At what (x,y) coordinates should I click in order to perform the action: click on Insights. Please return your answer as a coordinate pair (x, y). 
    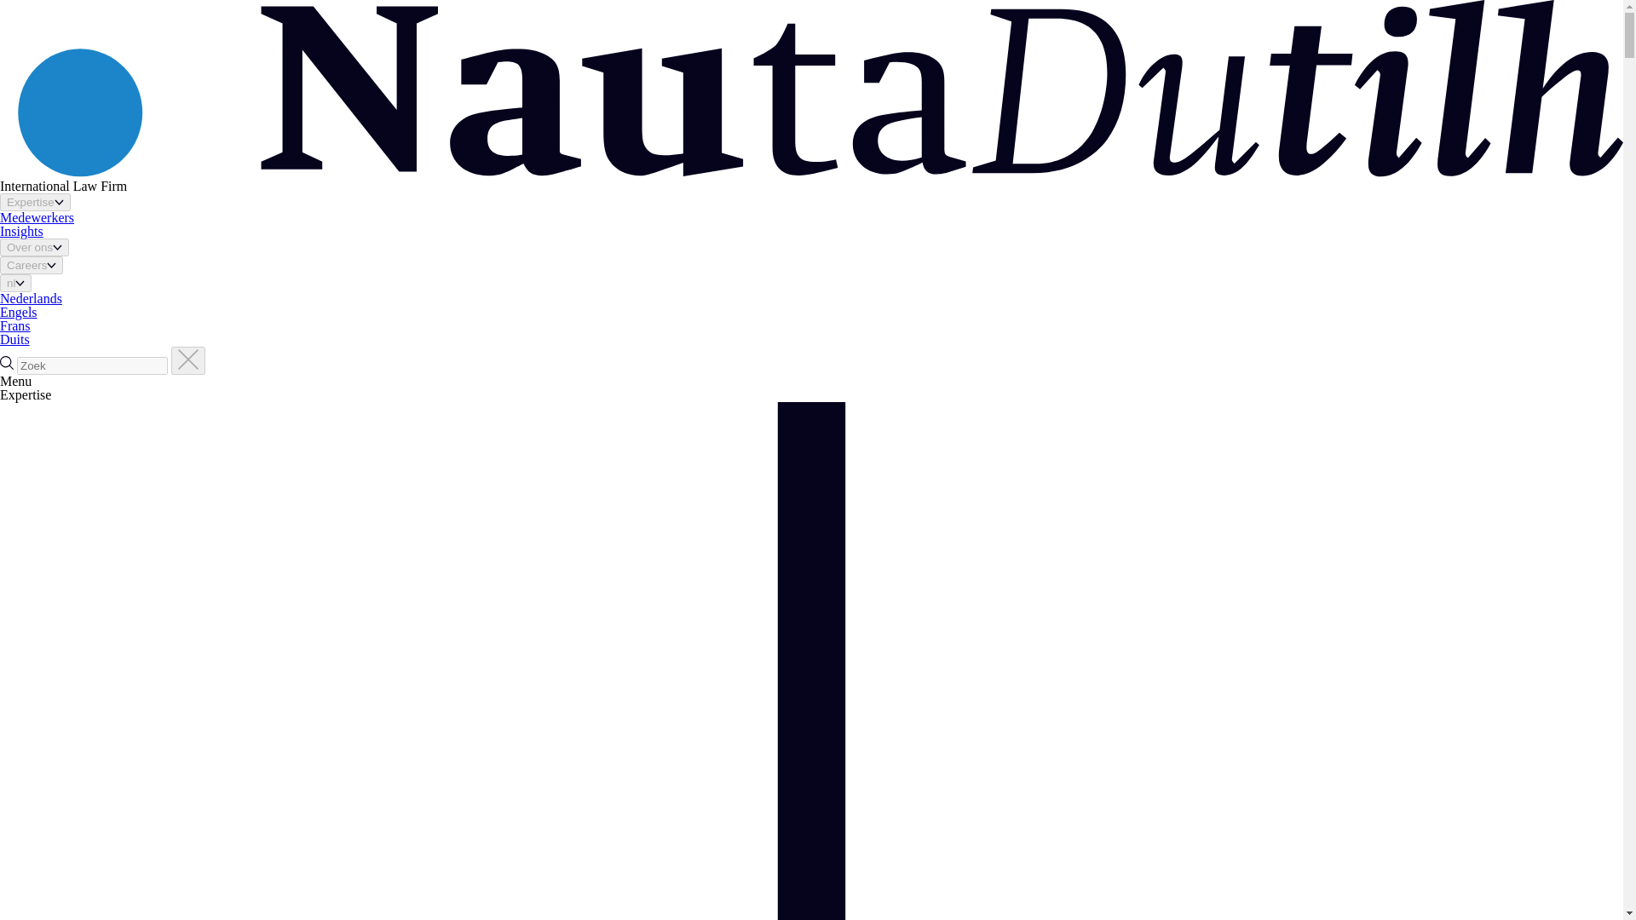
    Looking at the image, I should click on (22, 231).